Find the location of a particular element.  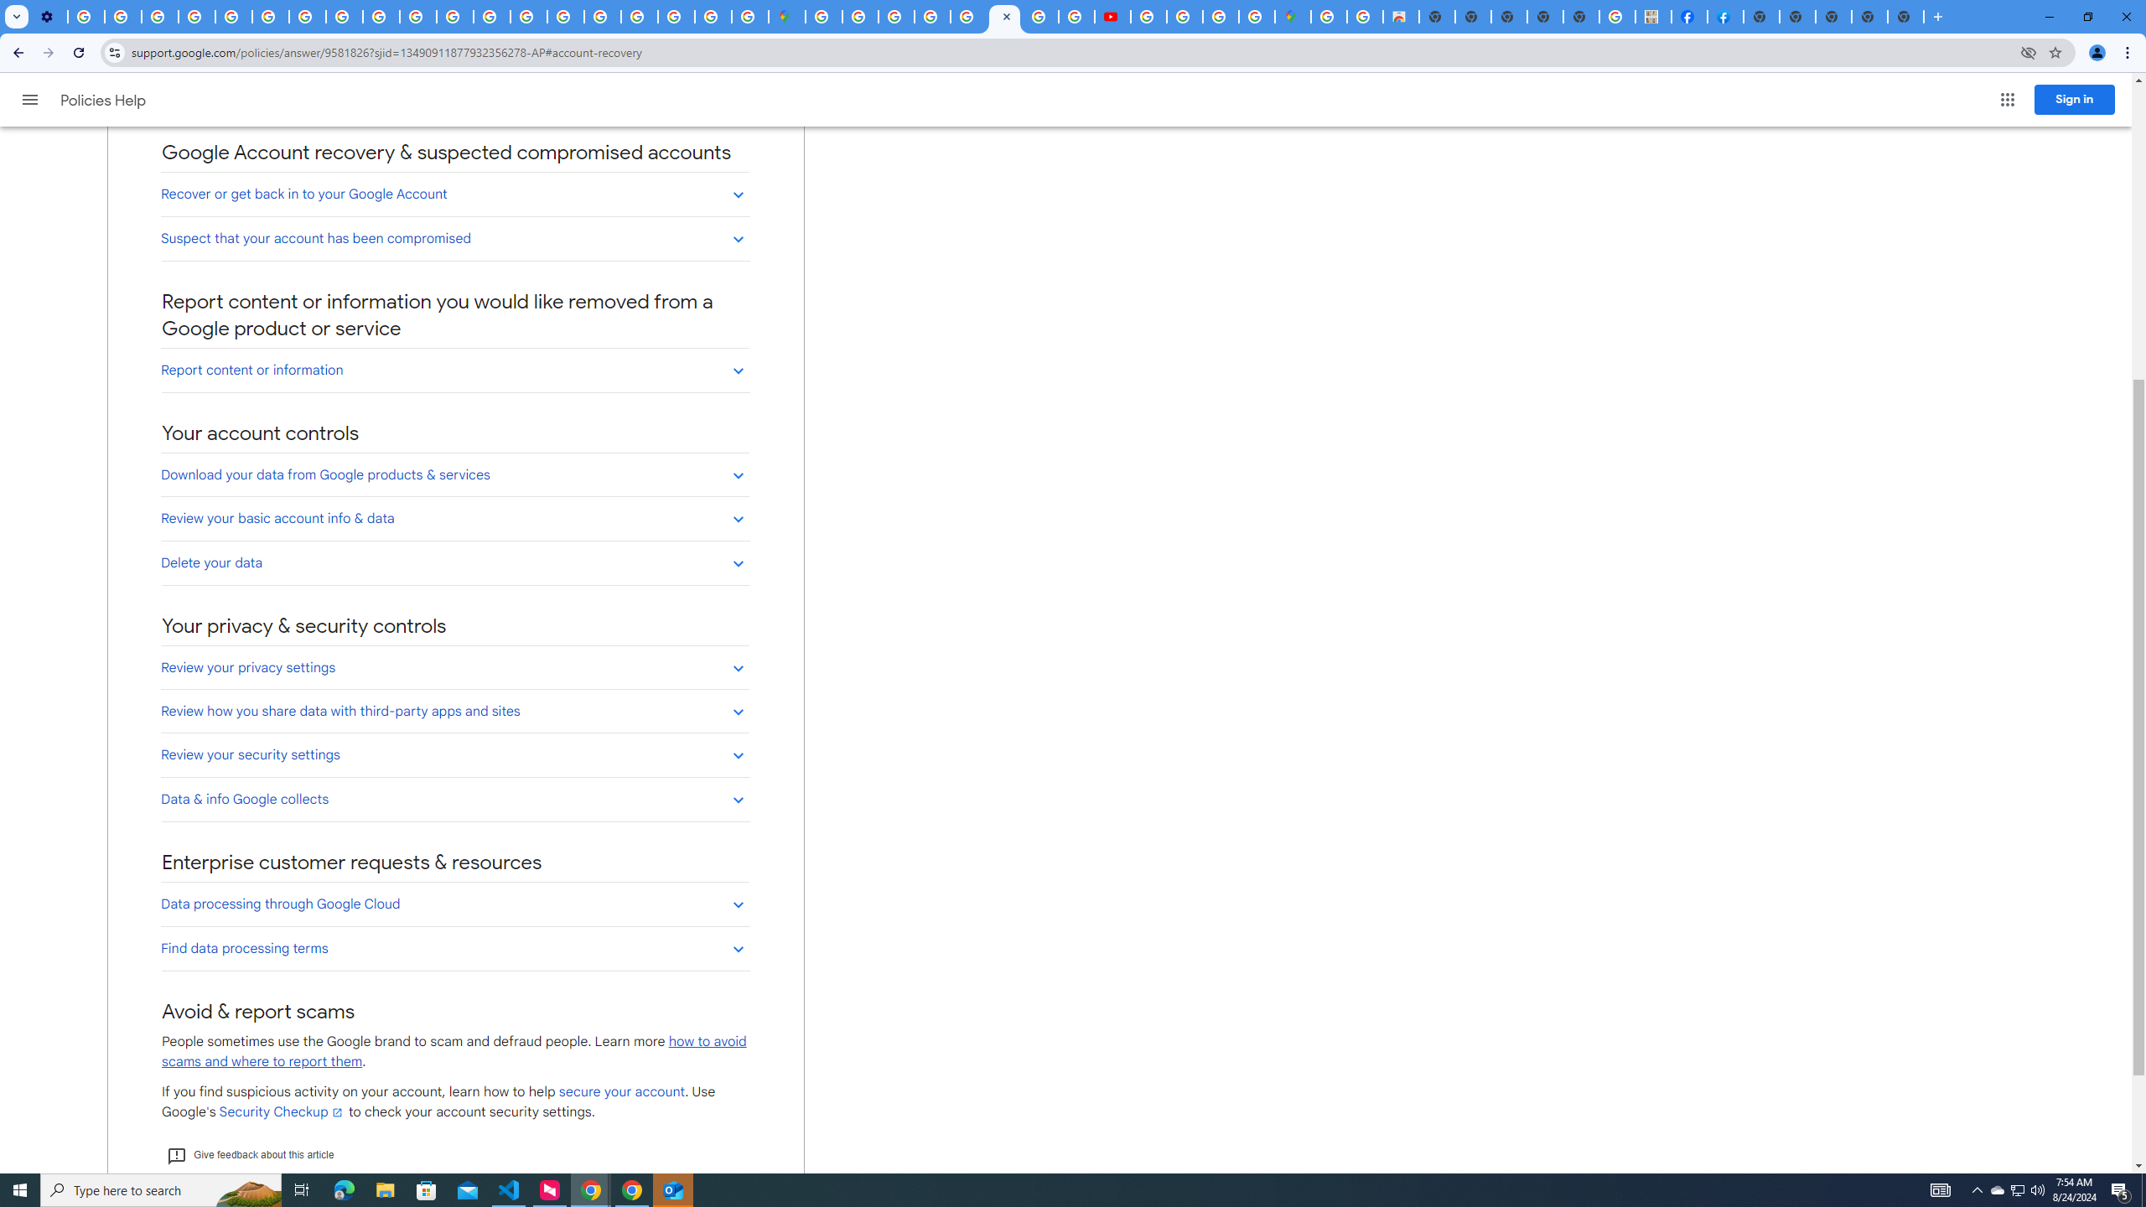

Privacy Help Center - Policies Help is located at coordinates (491, 17).